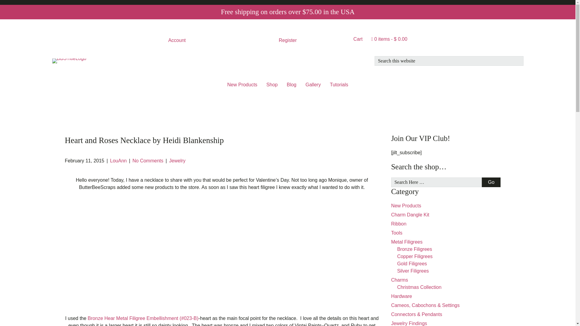  I want to click on Blog, so click(291, 85).